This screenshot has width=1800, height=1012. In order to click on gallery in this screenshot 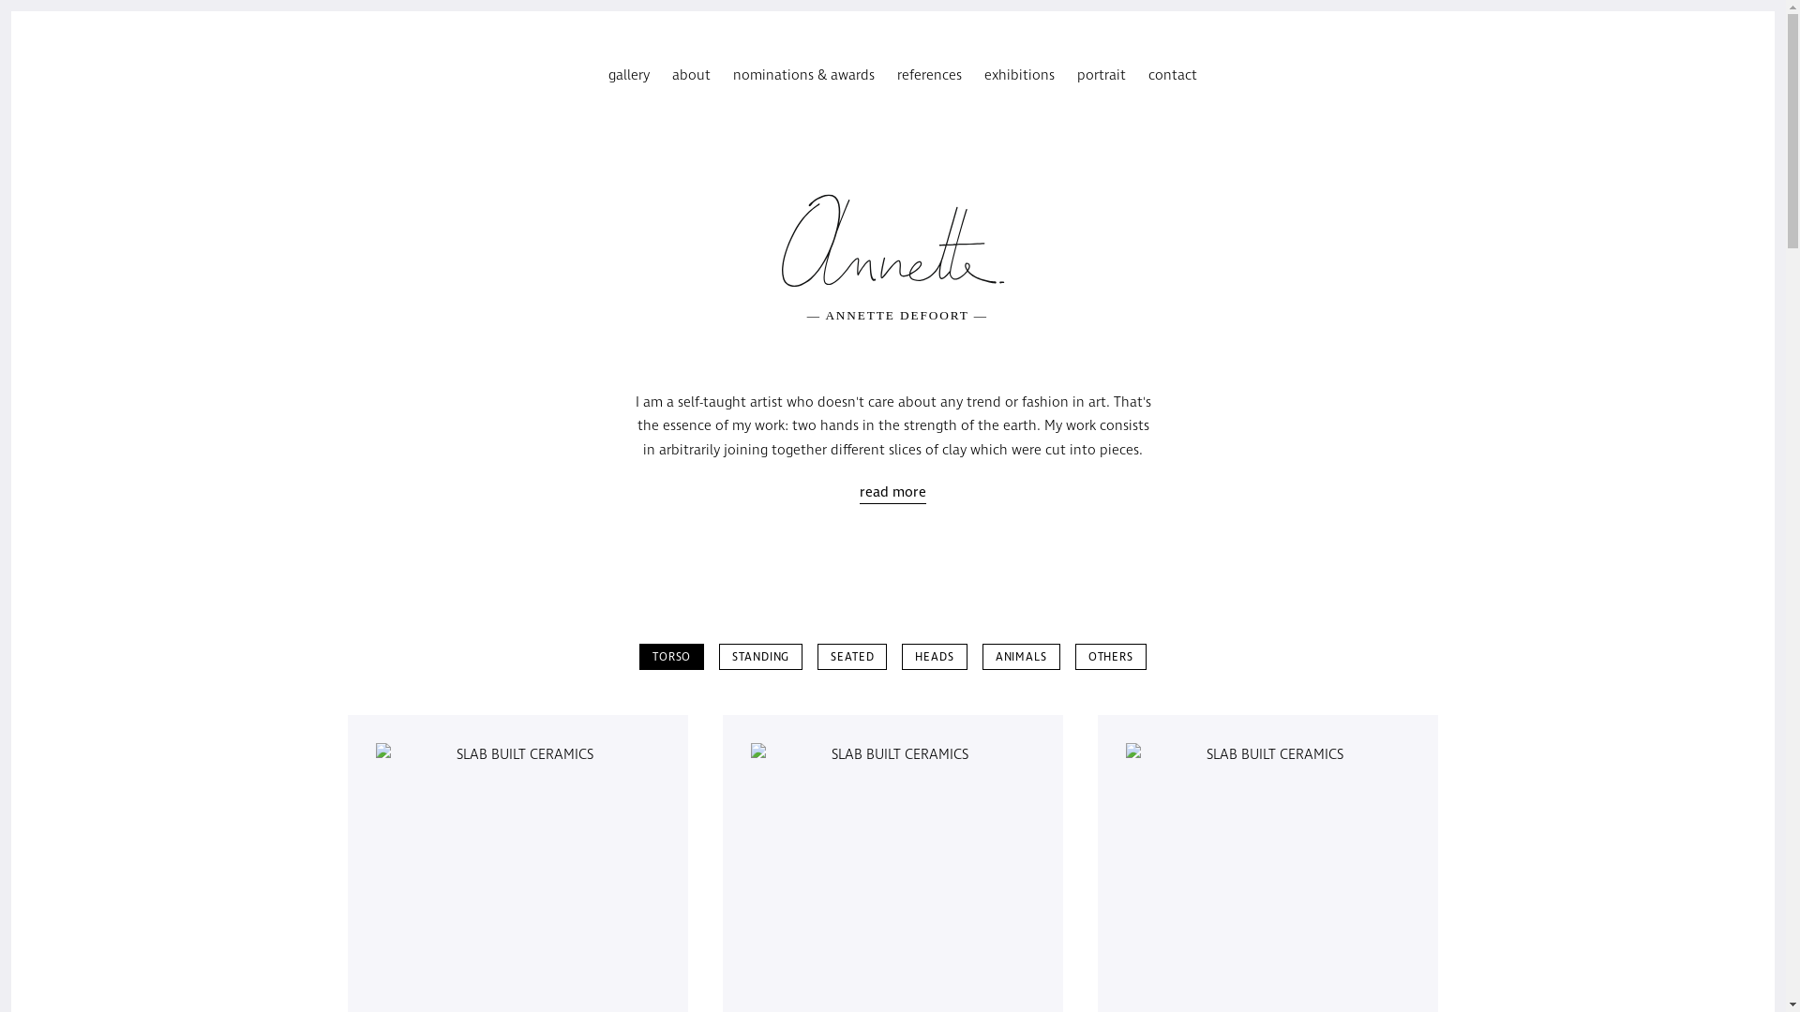, I will do `click(628, 76)`.